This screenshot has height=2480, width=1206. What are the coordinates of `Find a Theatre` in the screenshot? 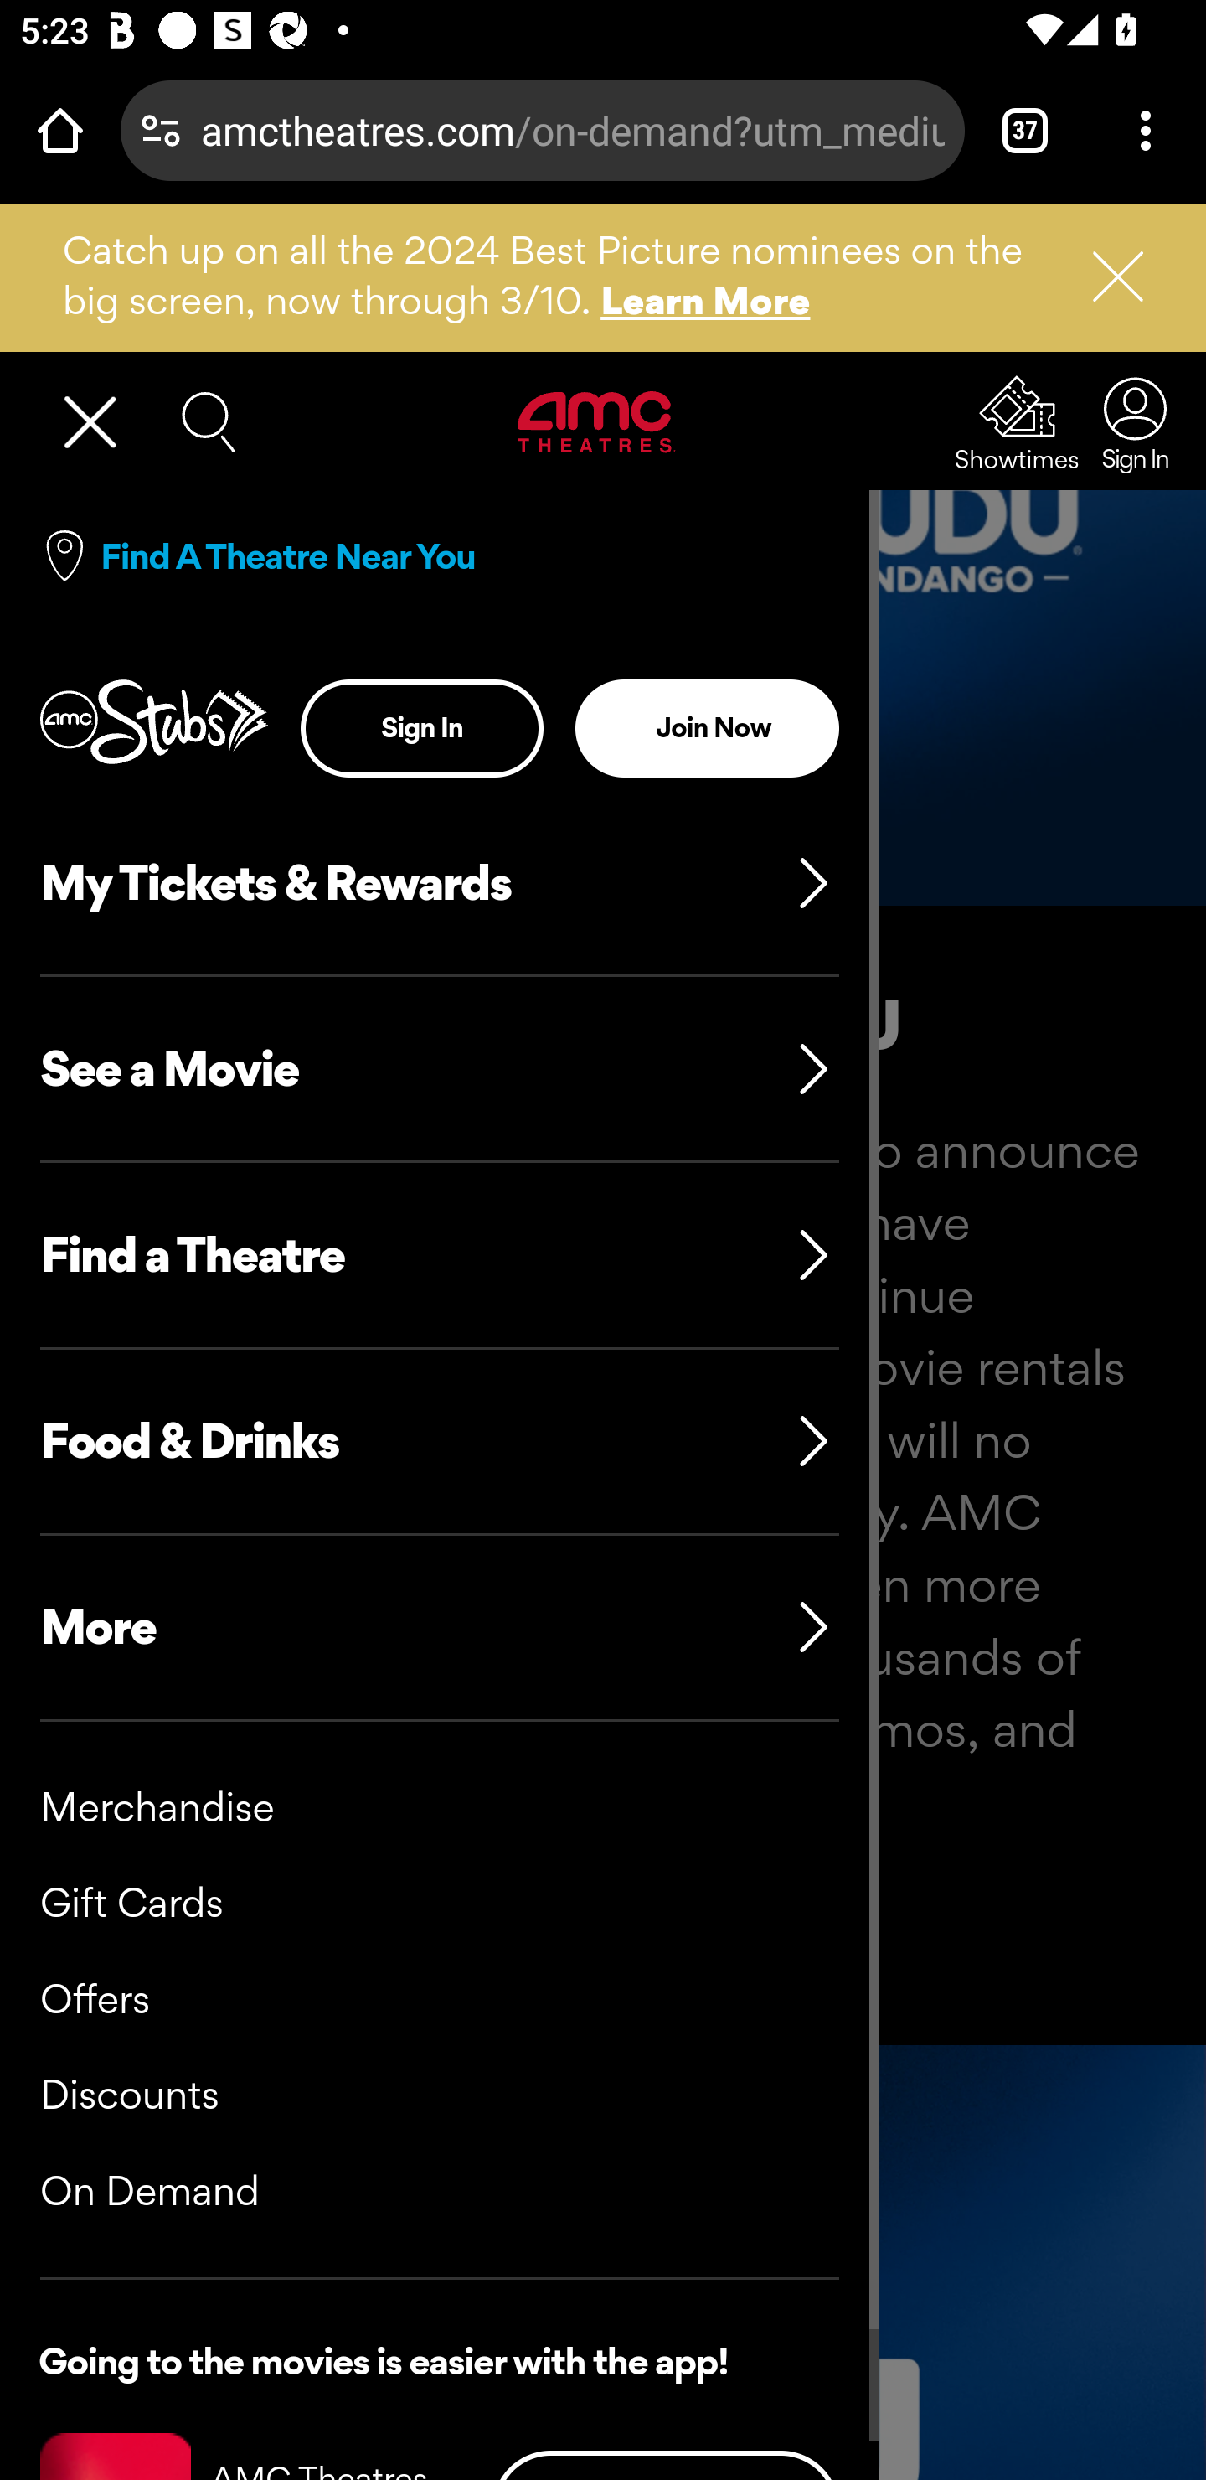 It's located at (439, 1256).